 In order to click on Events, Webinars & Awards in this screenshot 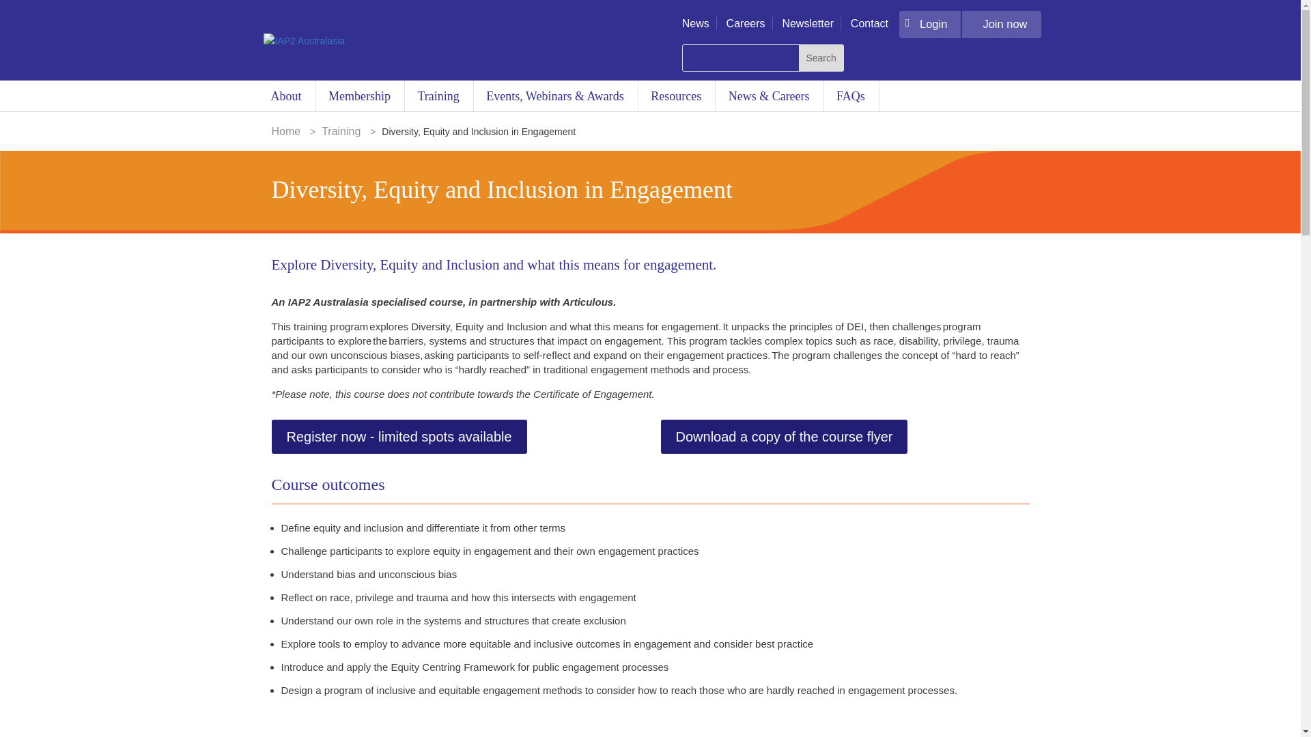, I will do `click(556, 96)`.